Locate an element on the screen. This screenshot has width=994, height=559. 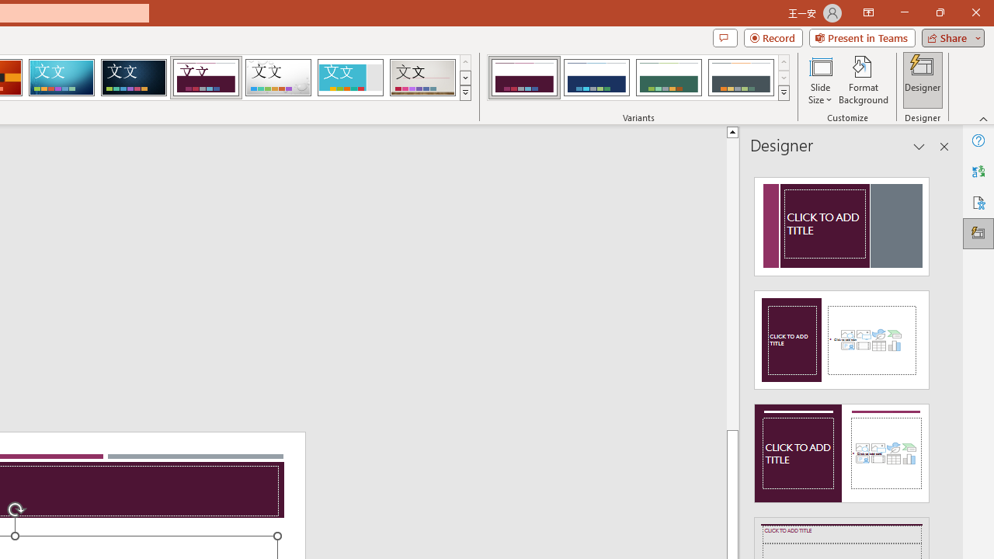
Format Background is located at coordinates (864, 79).